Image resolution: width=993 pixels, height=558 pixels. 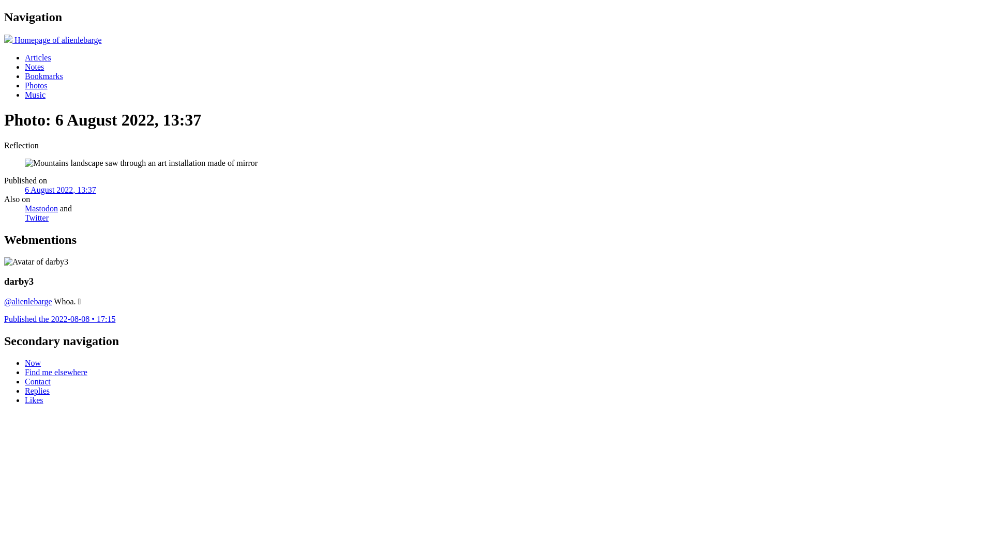 What do you see at coordinates (34, 400) in the screenshot?
I see `Likes` at bounding box center [34, 400].